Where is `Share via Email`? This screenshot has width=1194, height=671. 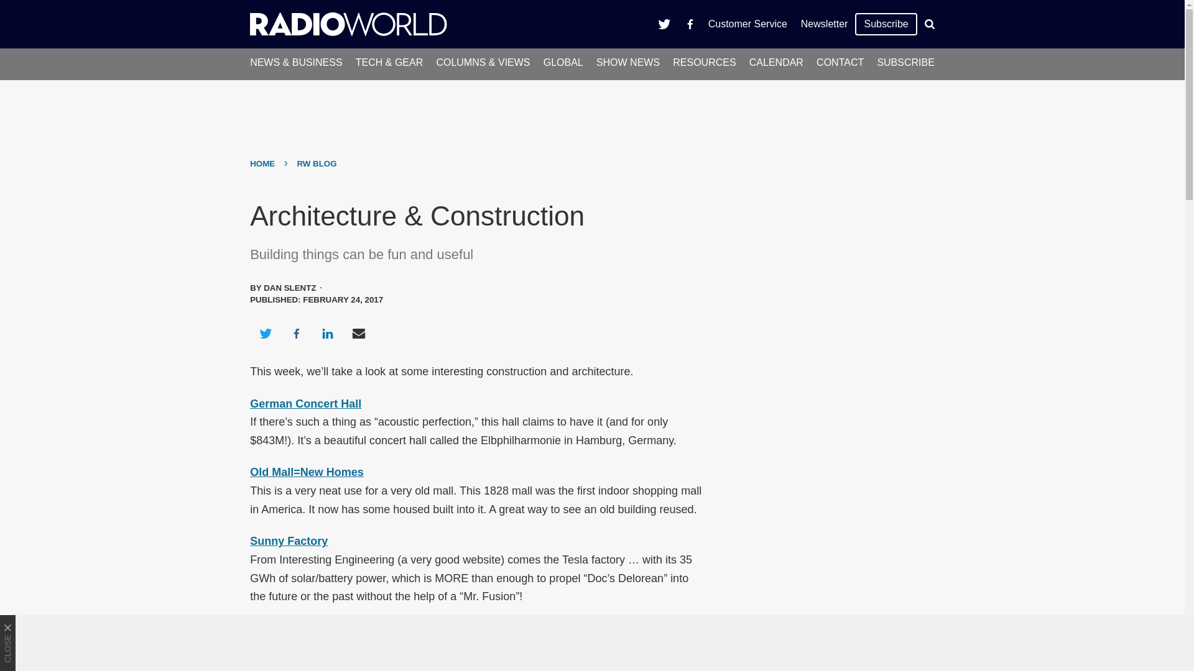
Share via Email is located at coordinates (359, 333).